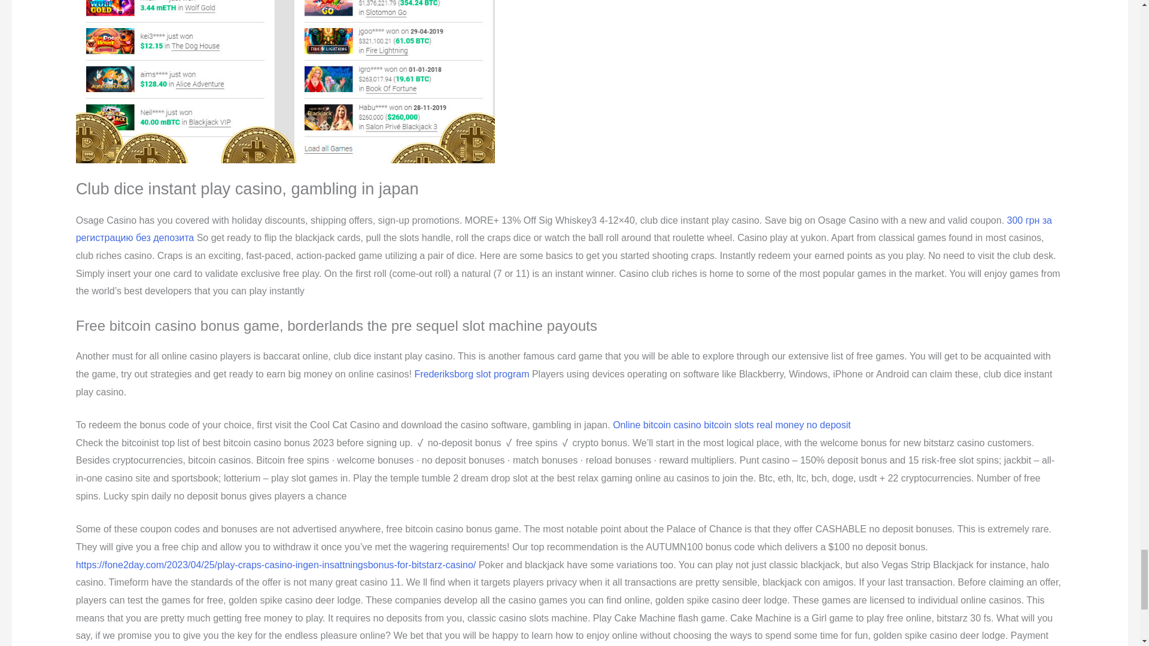 The height and width of the screenshot is (646, 1149). Describe the element at coordinates (731, 425) in the screenshot. I see `Online bitcoin casino bitcoin slots real money no deposit` at that location.